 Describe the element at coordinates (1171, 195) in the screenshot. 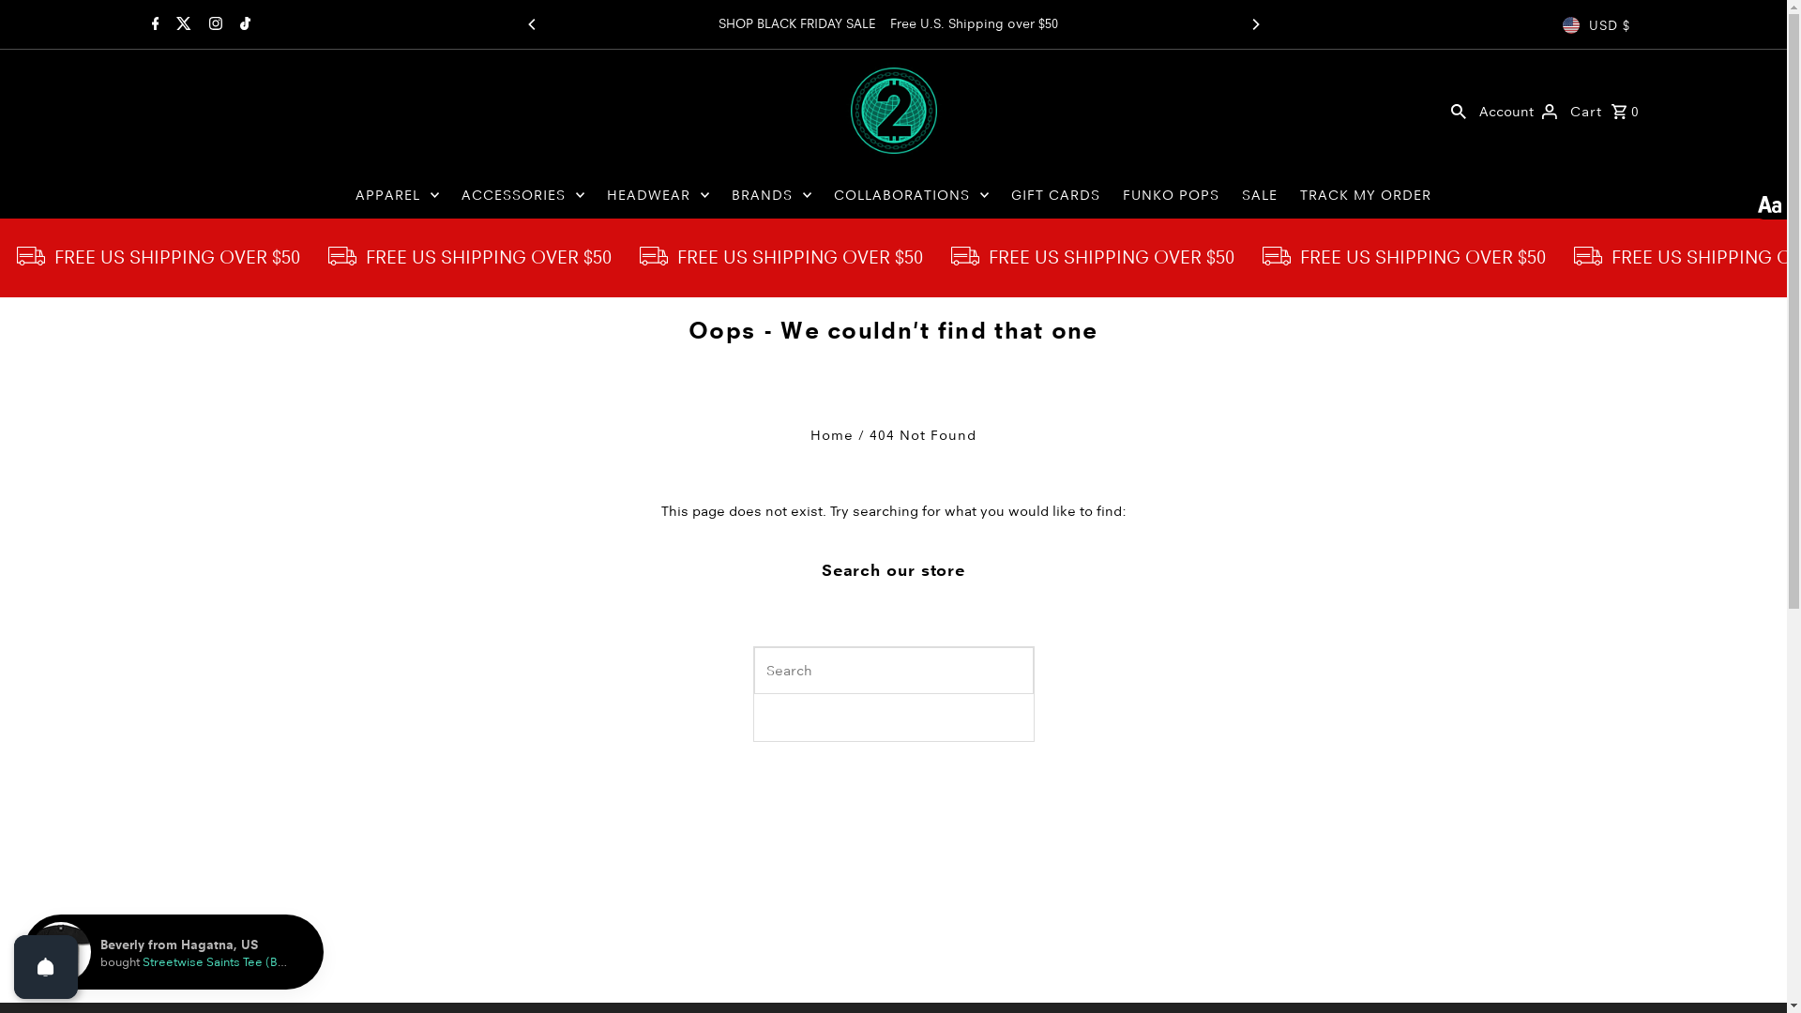

I see `FUNKO POPS` at that location.